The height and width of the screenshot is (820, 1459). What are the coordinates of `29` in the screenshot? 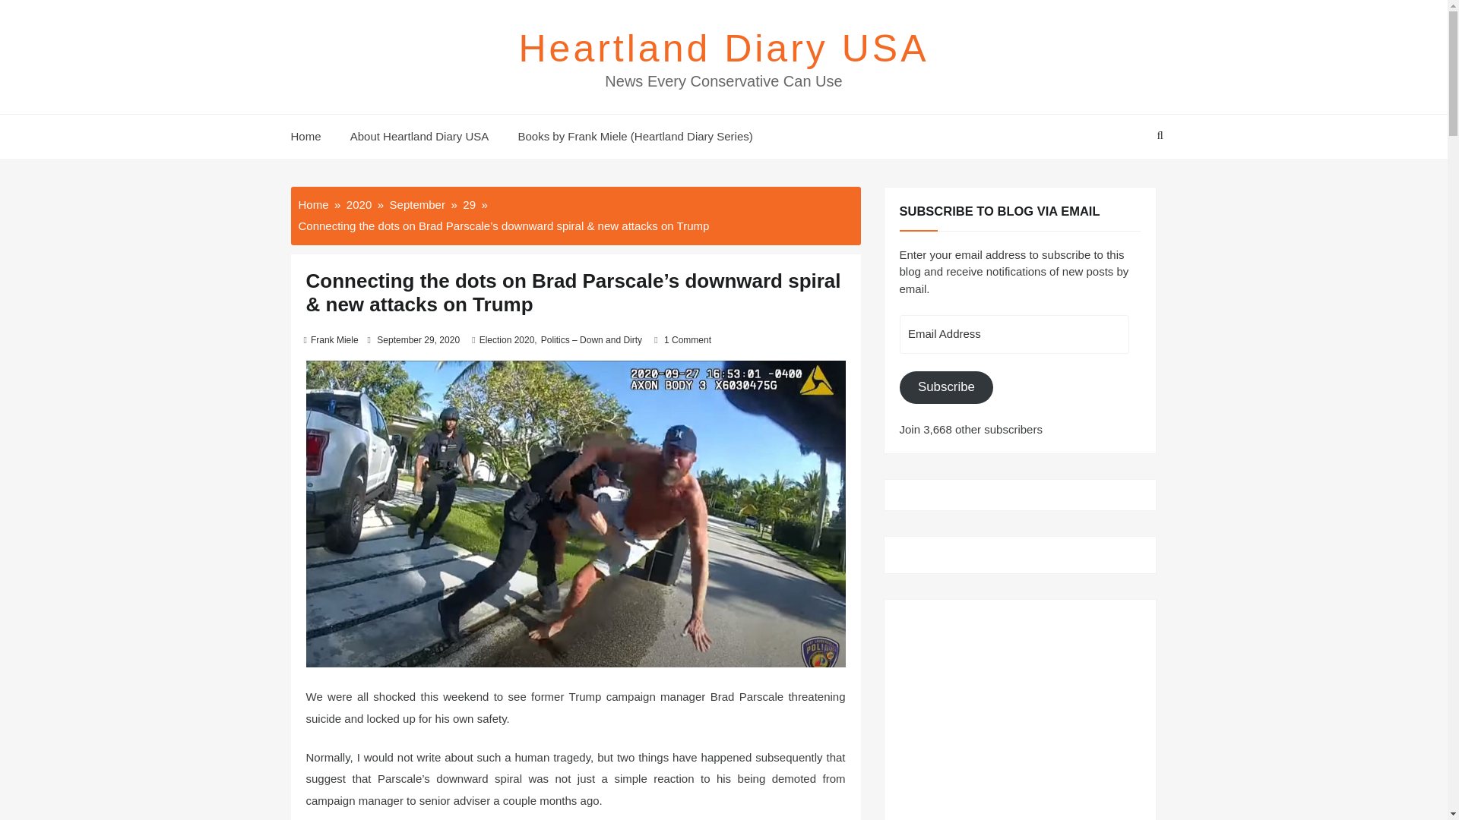 It's located at (468, 203).